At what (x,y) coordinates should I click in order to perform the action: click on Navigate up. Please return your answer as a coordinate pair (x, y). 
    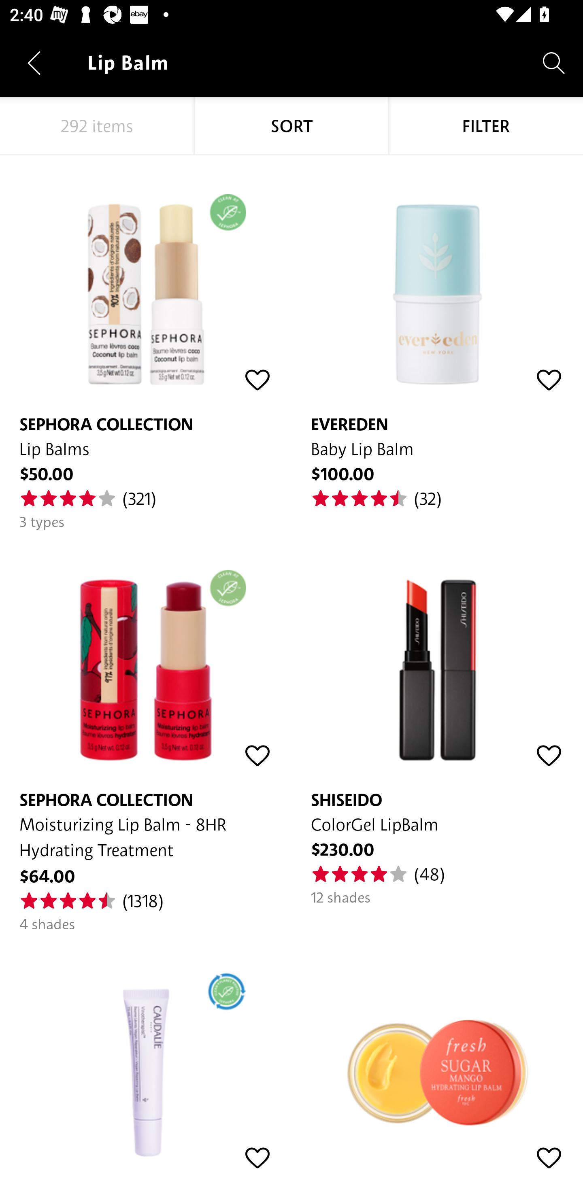
    Looking at the image, I should click on (34, 63).